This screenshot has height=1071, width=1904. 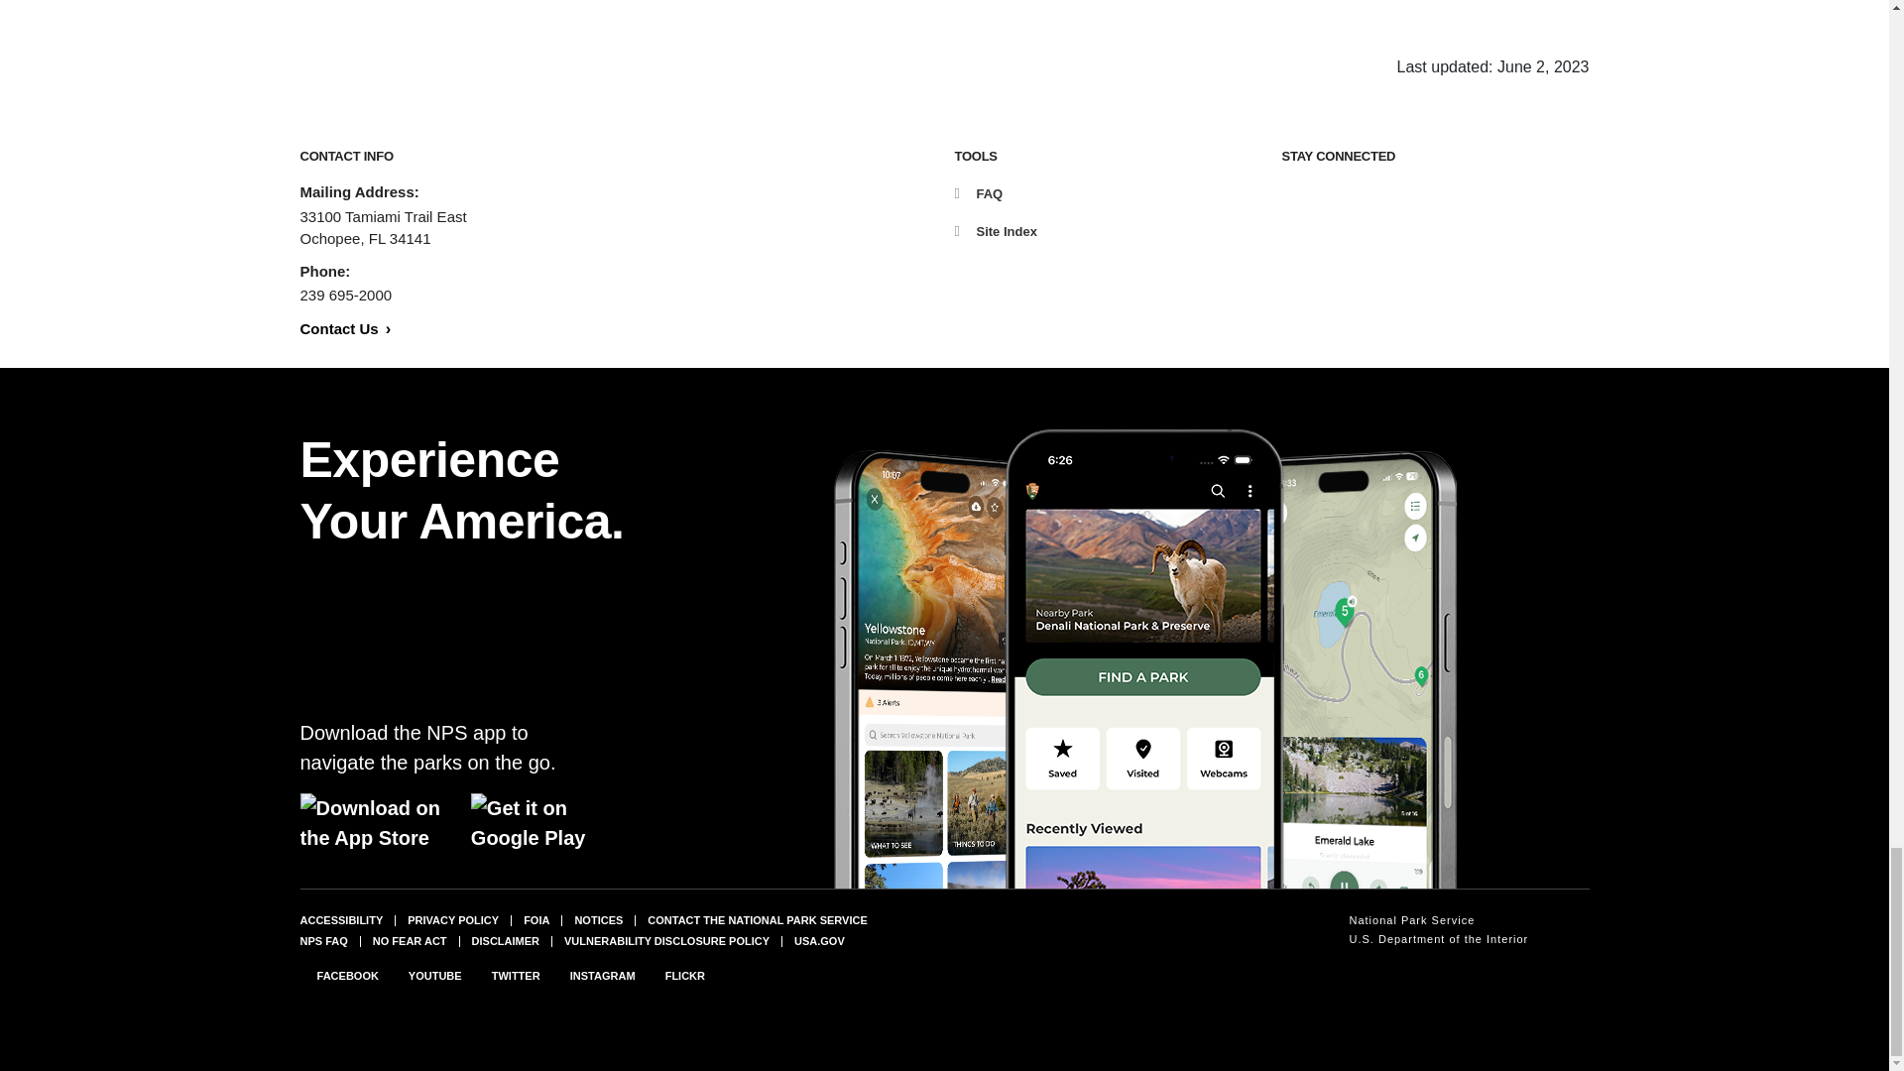 What do you see at coordinates (344, 328) in the screenshot?
I see `Contact Us` at bounding box center [344, 328].